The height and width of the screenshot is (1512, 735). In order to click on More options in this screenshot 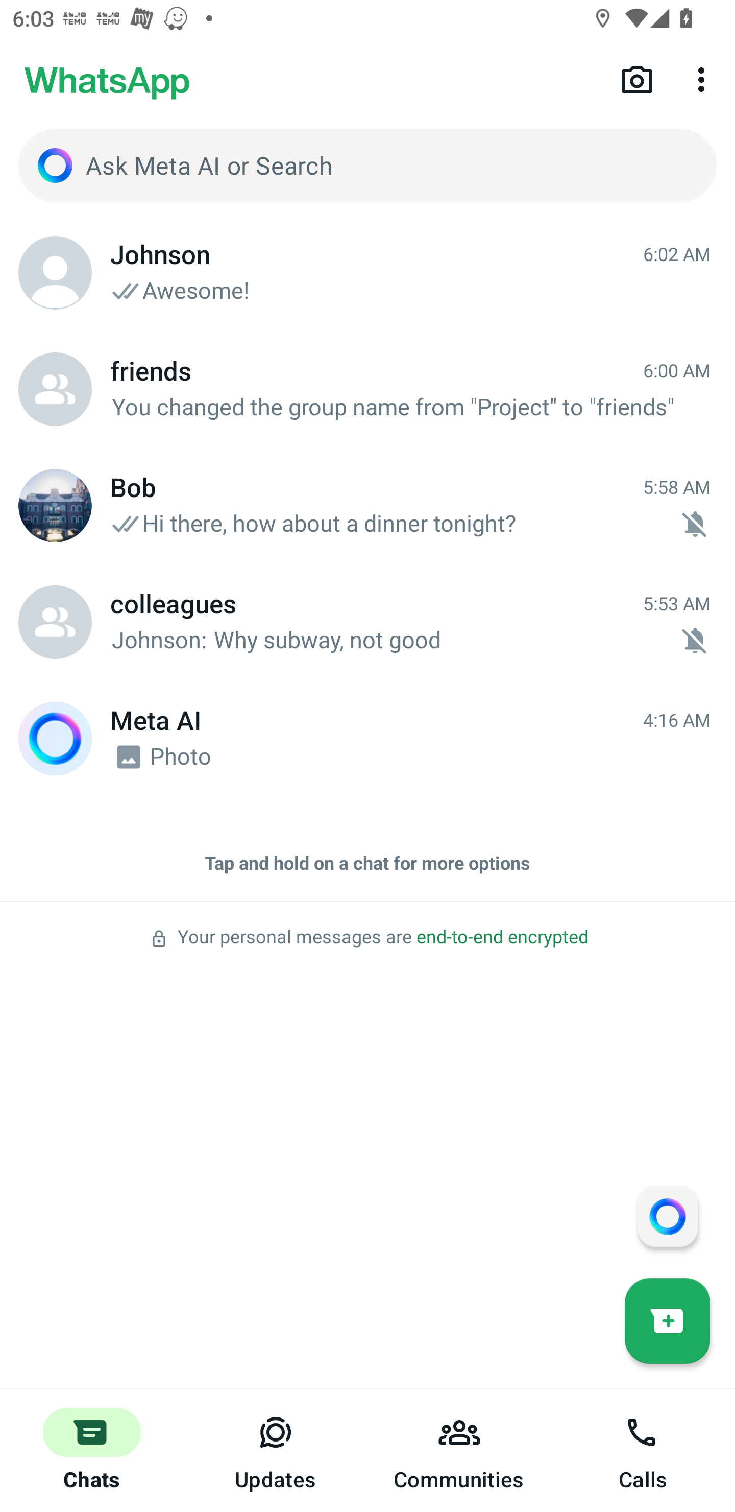, I will do `click(704, 79)`.